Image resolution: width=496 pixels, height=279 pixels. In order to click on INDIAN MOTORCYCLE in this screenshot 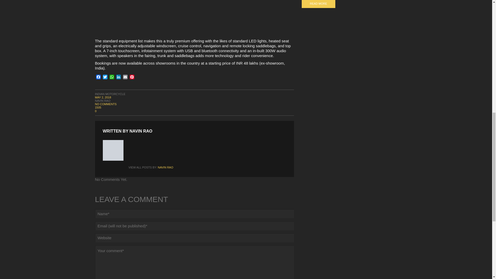, I will do `click(110, 94)`.